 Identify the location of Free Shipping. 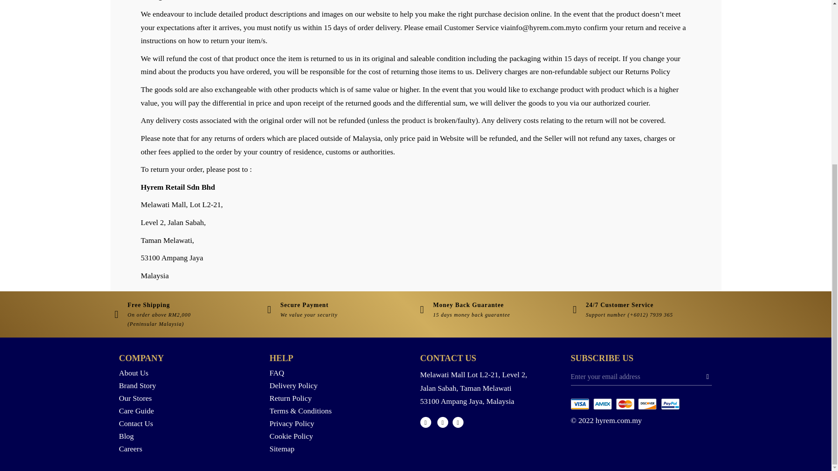
(148, 305).